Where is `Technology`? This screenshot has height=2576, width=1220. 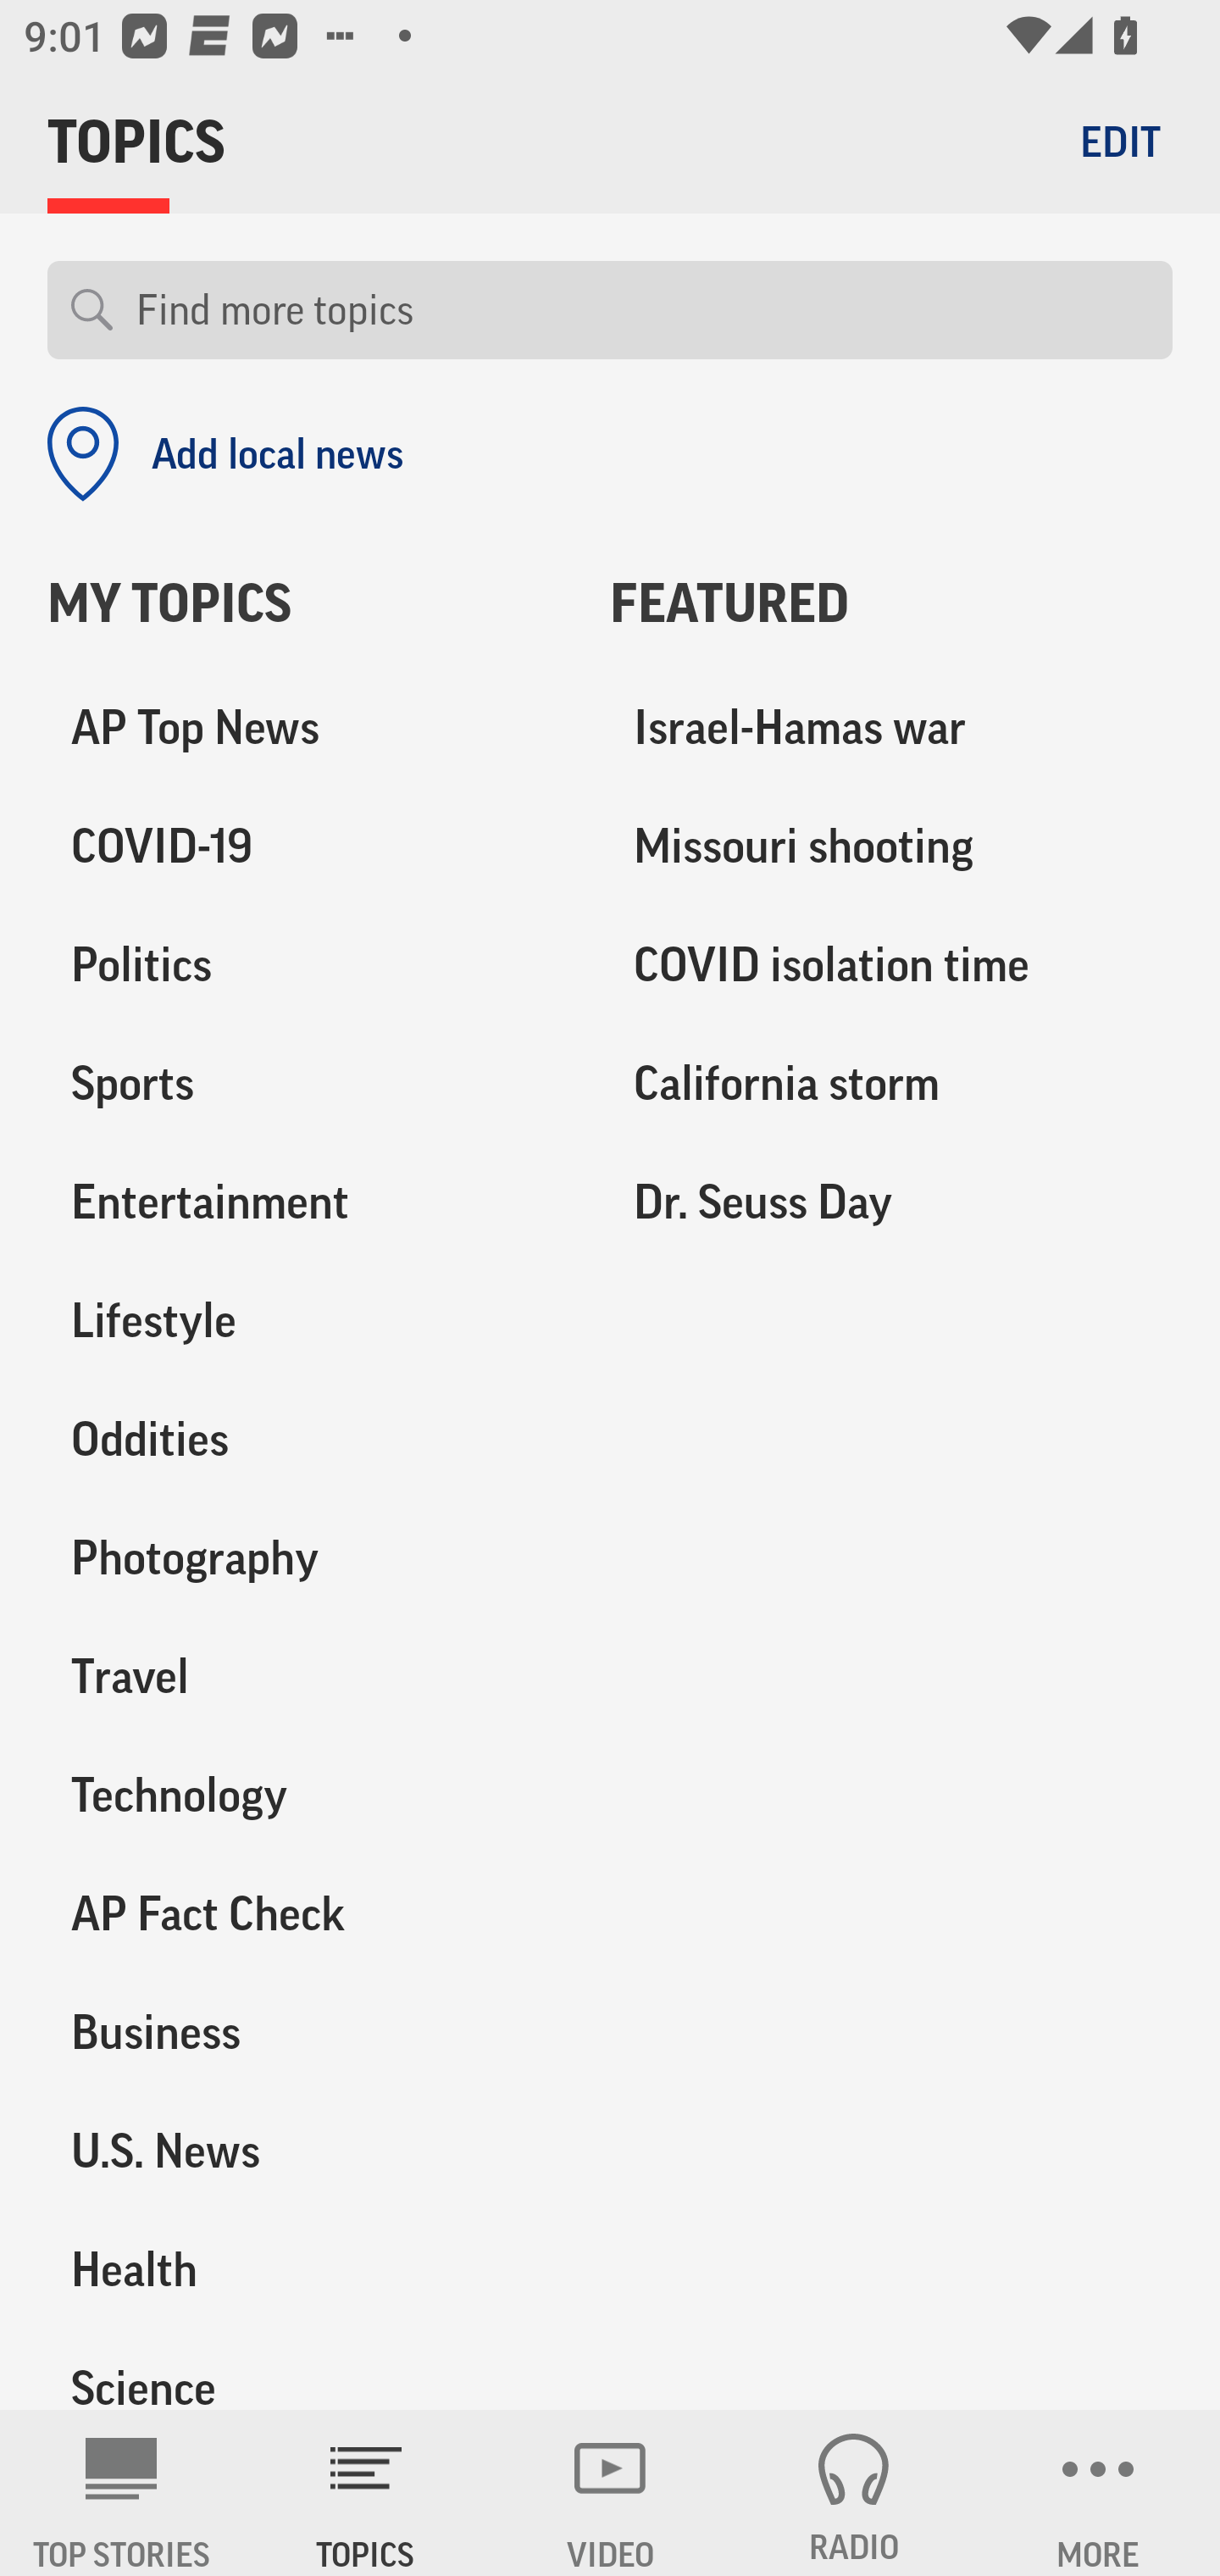 Technology is located at coordinates (305, 1795).